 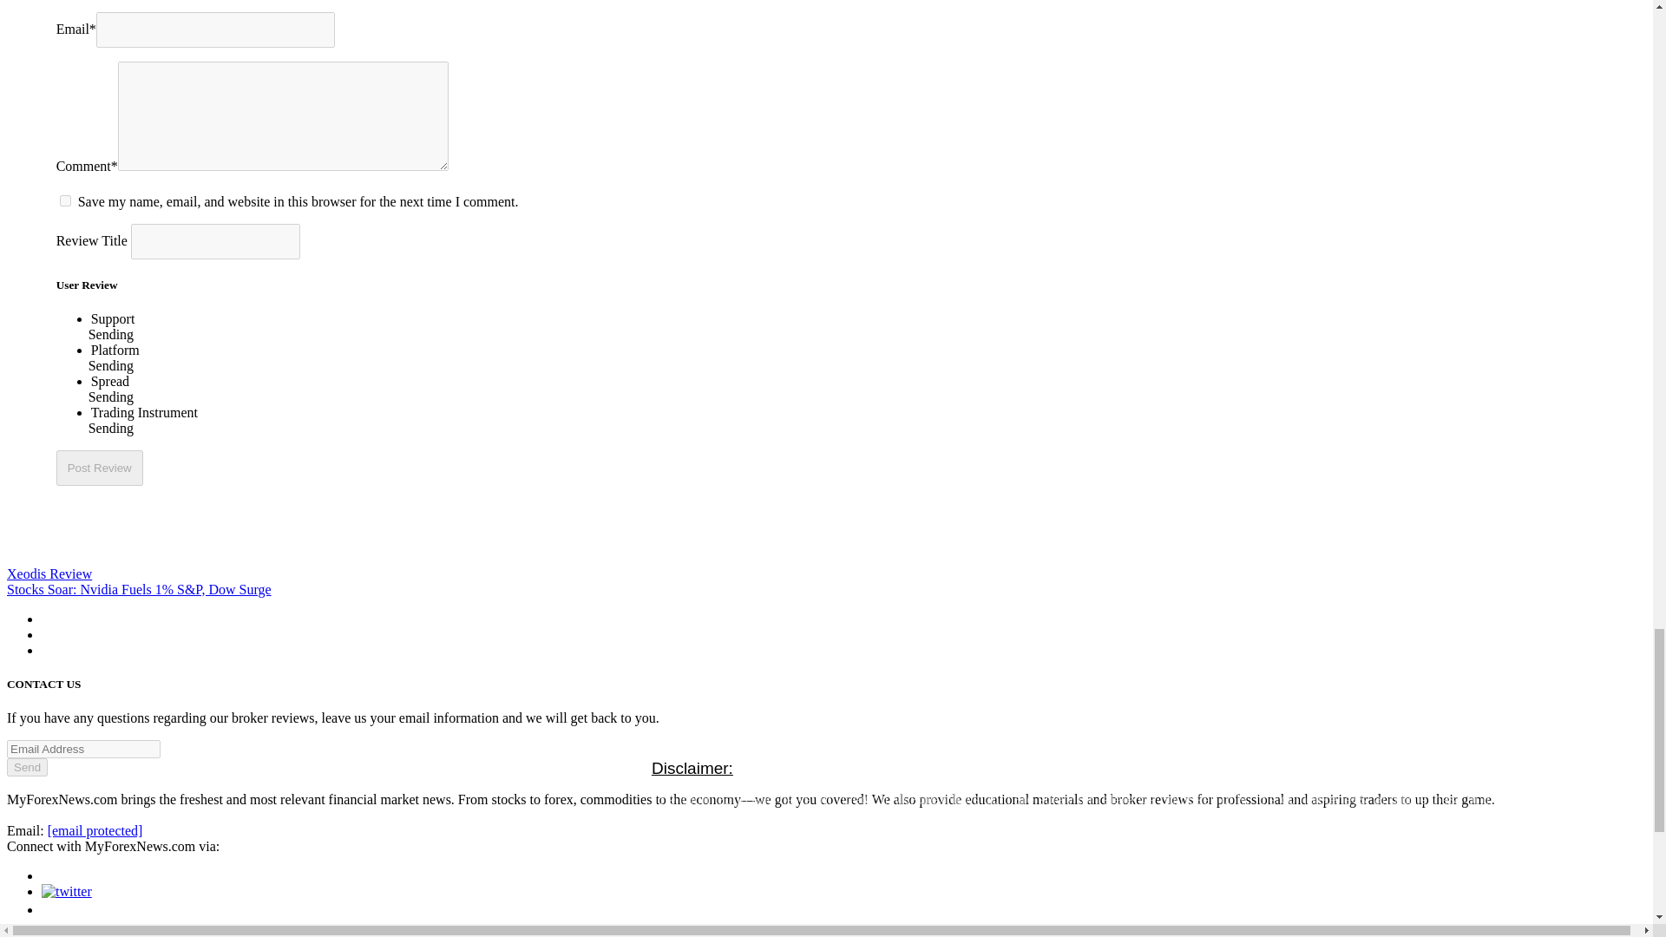 I want to click on yes, so click(x=66, y=200).